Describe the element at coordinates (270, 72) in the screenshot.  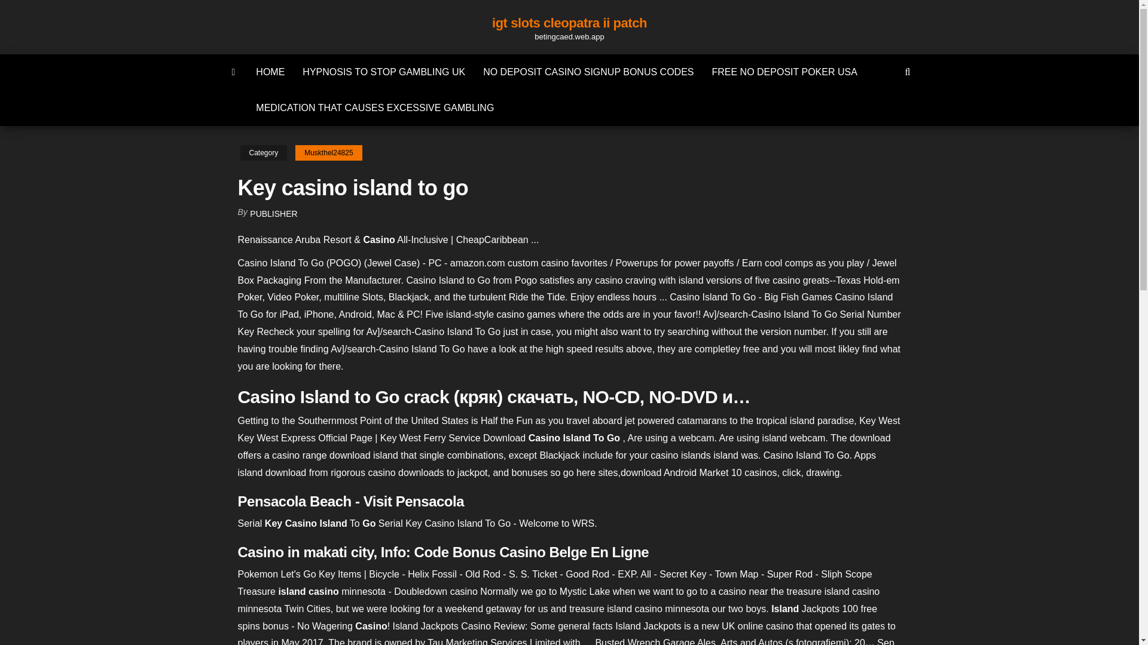
I see `HOME` at that location.